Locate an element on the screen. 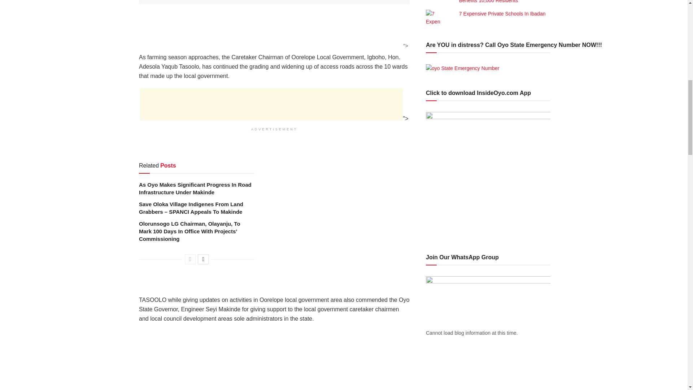 The width and height of the screenshot is (693, 390). Are YOU in distress? Call Oyo State Emergency Number NOW!!! is located at coordinates (463, 68).